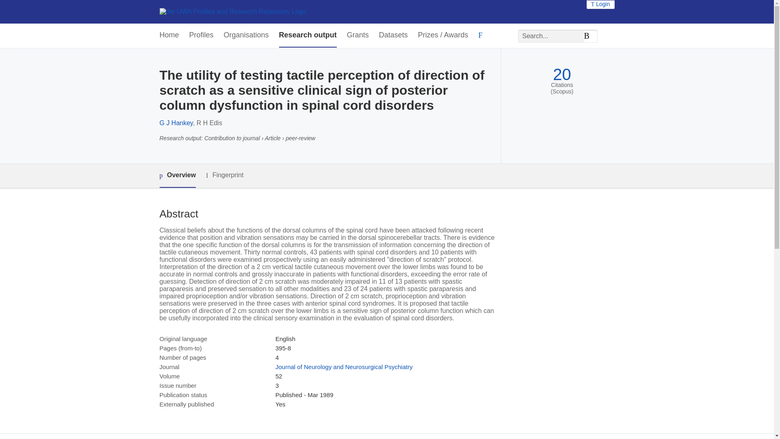 The image size is (780, 439). Describe the element at coordinates (246, 35) in the screenshot. I see `Organisations` at that location.